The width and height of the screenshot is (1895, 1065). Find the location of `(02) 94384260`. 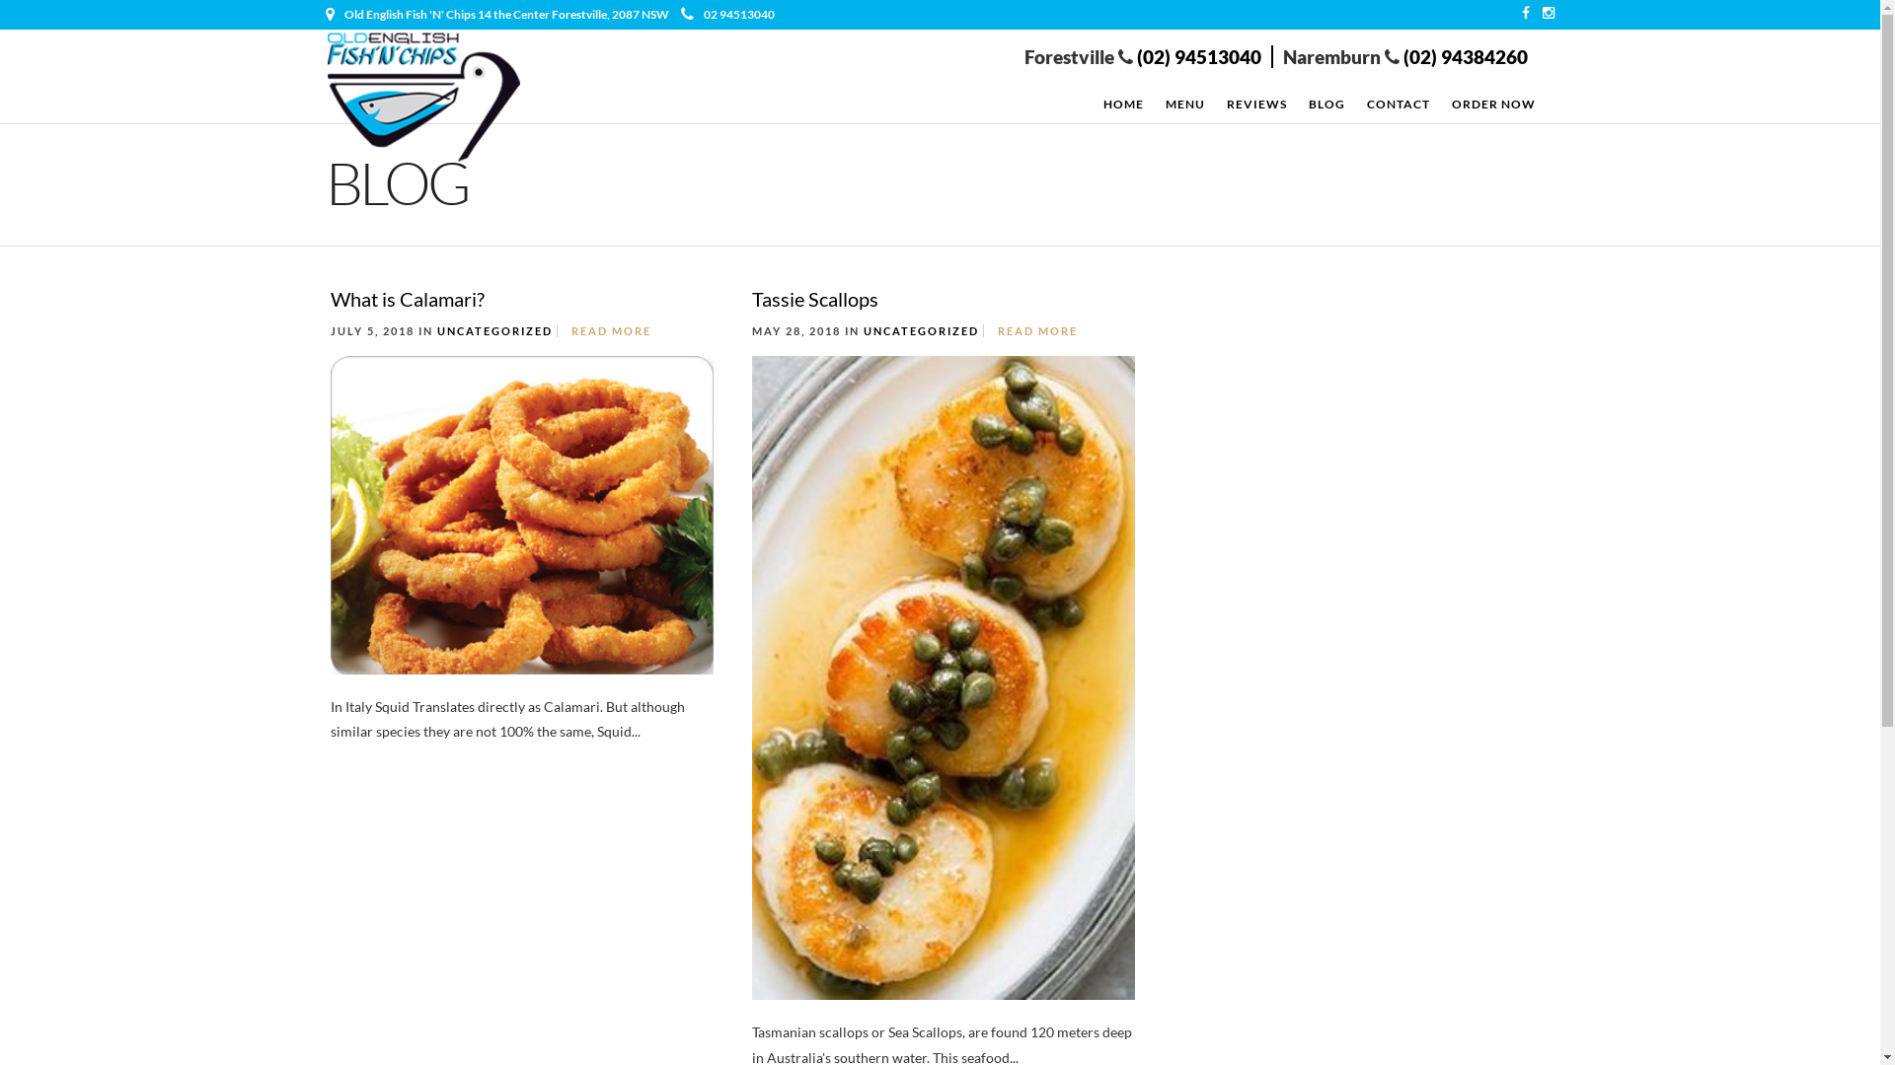

(02) 94384260 is located at coordinates (1464, 57).